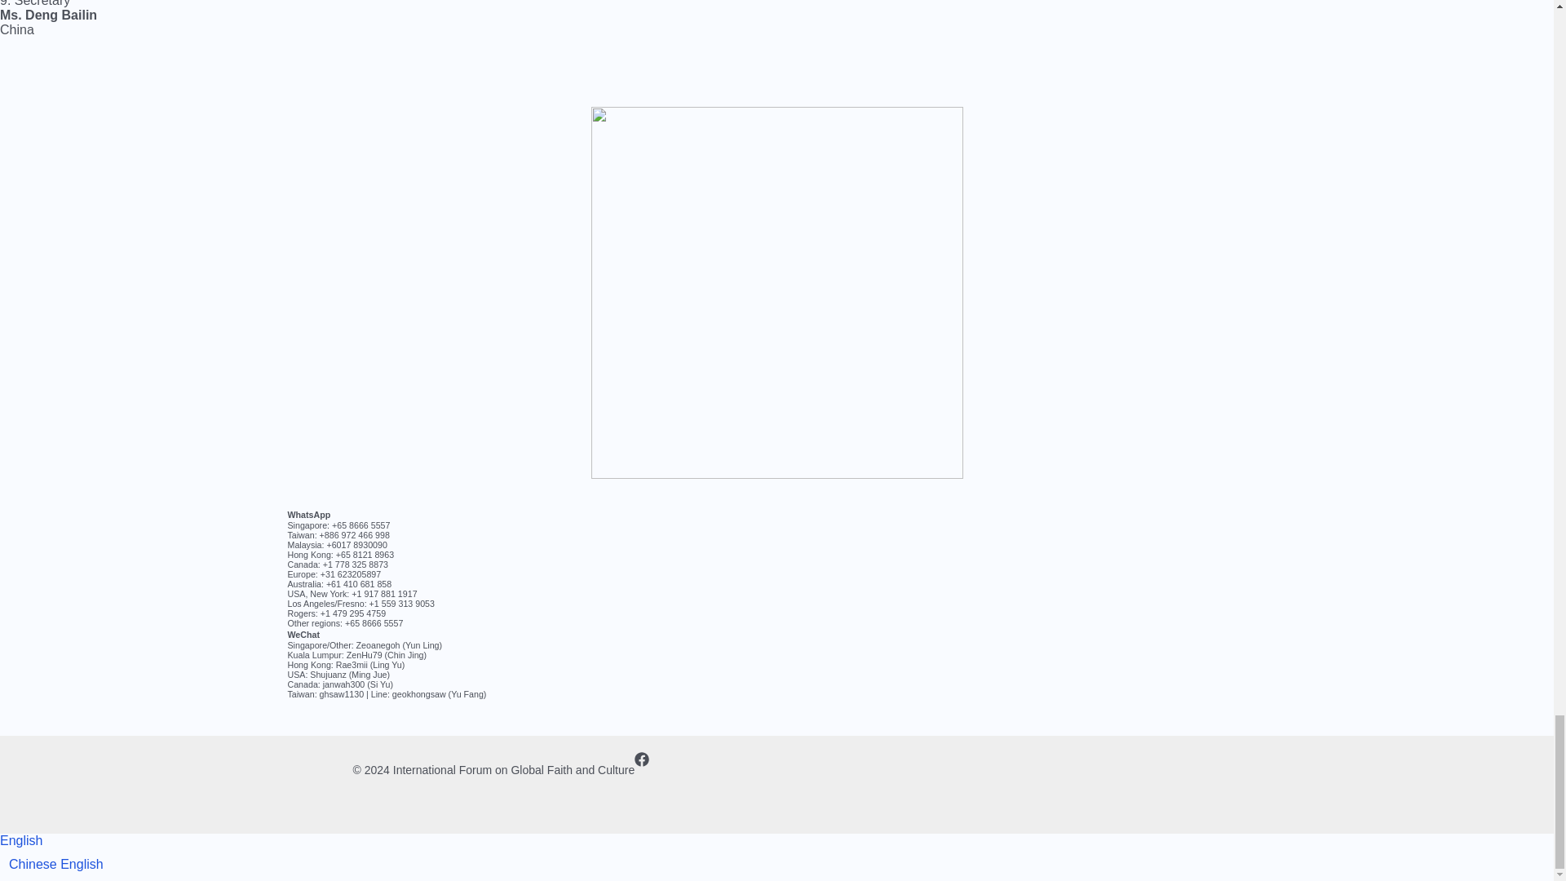 This screenshot has width=1566, height=881. What do you see at coordinates (34, 864) in the screenshot?
I see `Chinese` at bounding box center [34, 864].